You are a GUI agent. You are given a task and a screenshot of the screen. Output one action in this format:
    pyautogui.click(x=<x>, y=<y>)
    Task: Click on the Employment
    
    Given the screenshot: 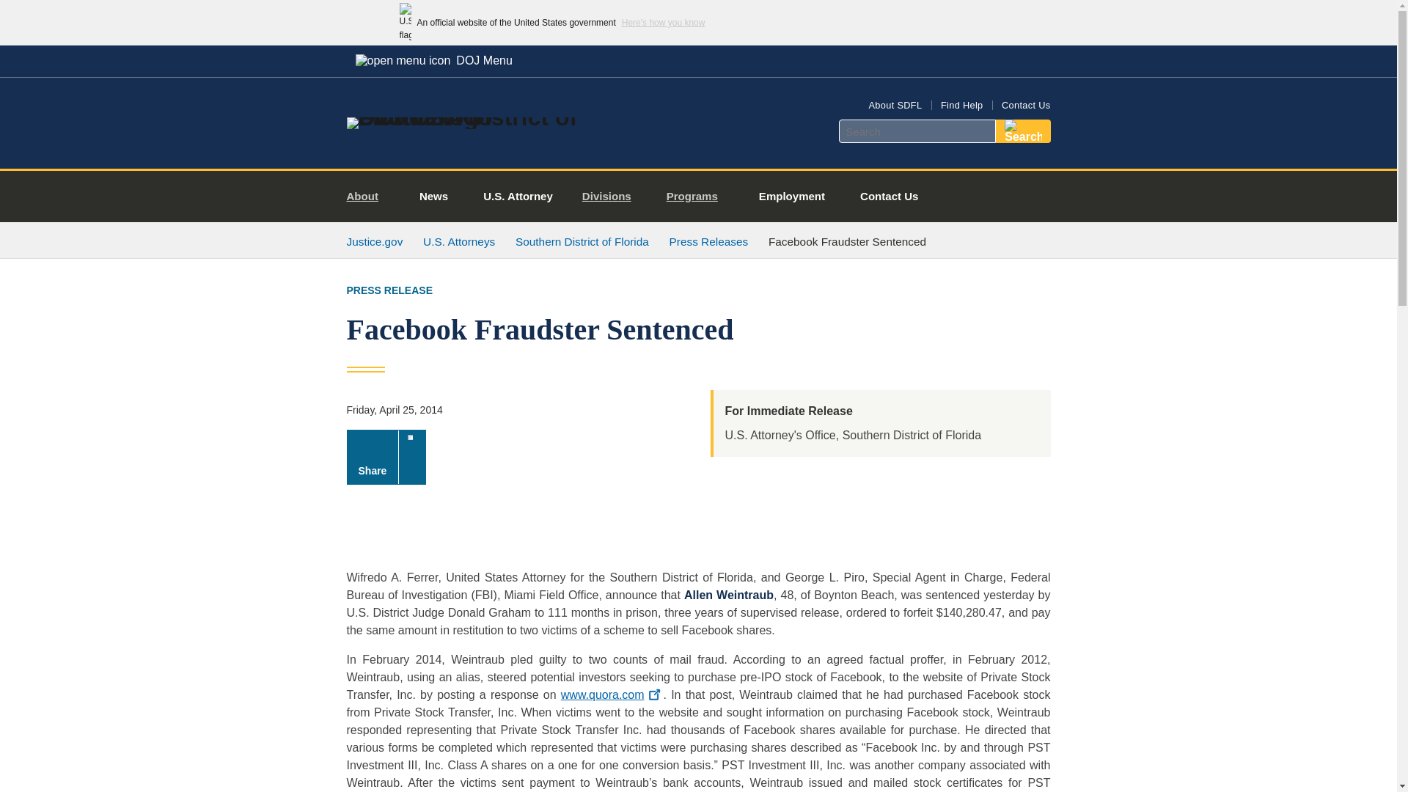 What is the action you would take?
    pyautogui.click(x=792, y=197)
    